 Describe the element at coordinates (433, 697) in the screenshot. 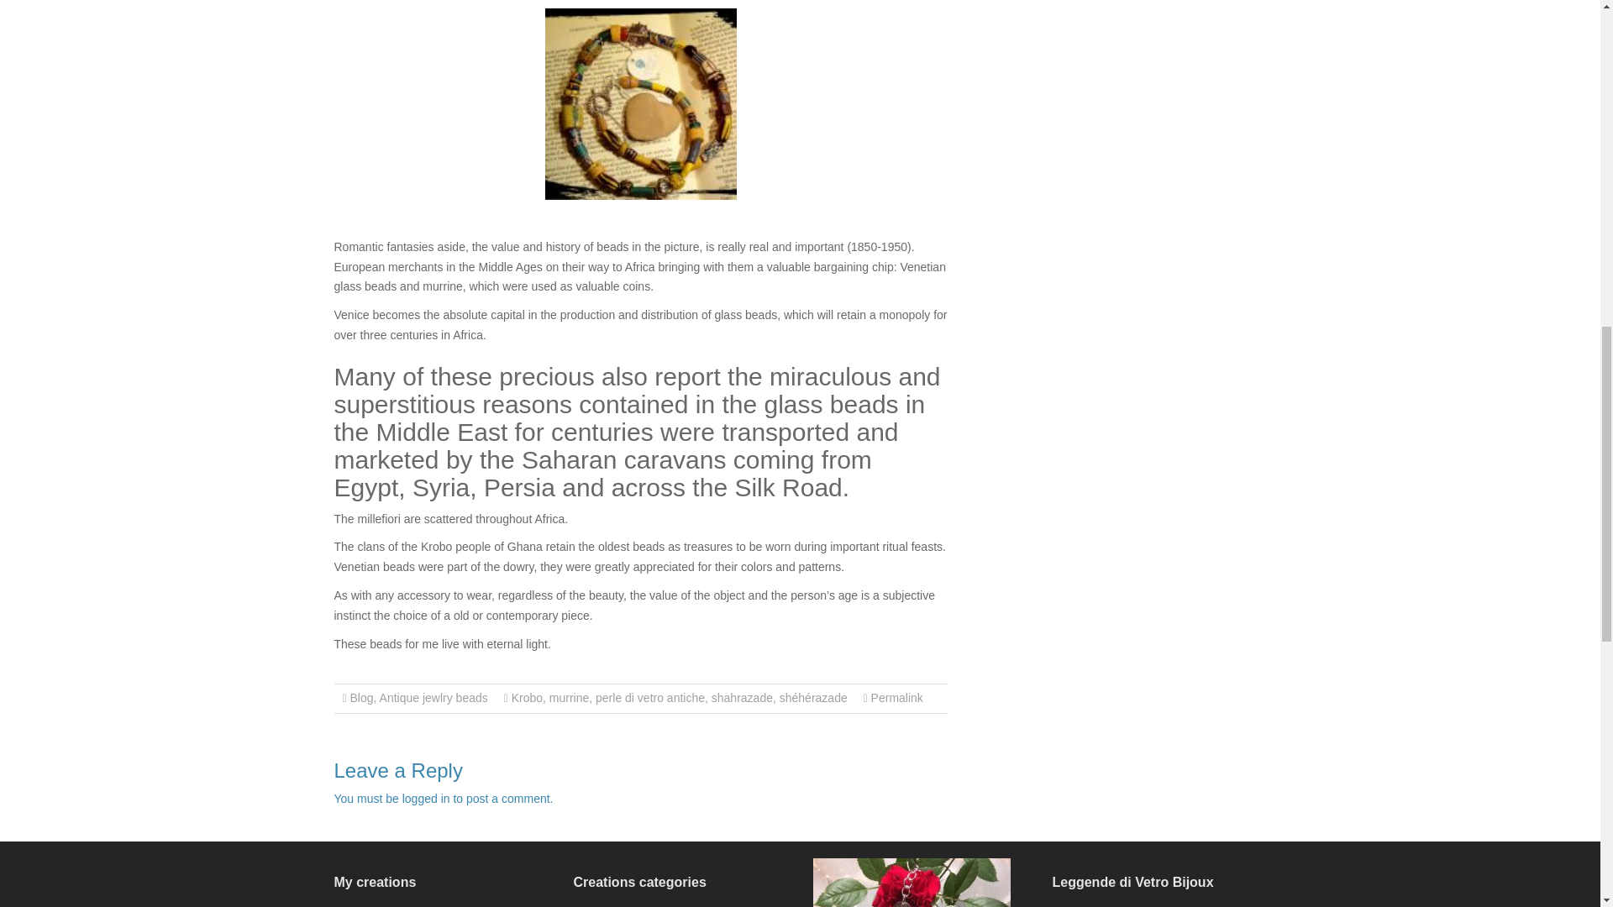

I see `Antique jewlry beads` at that location.